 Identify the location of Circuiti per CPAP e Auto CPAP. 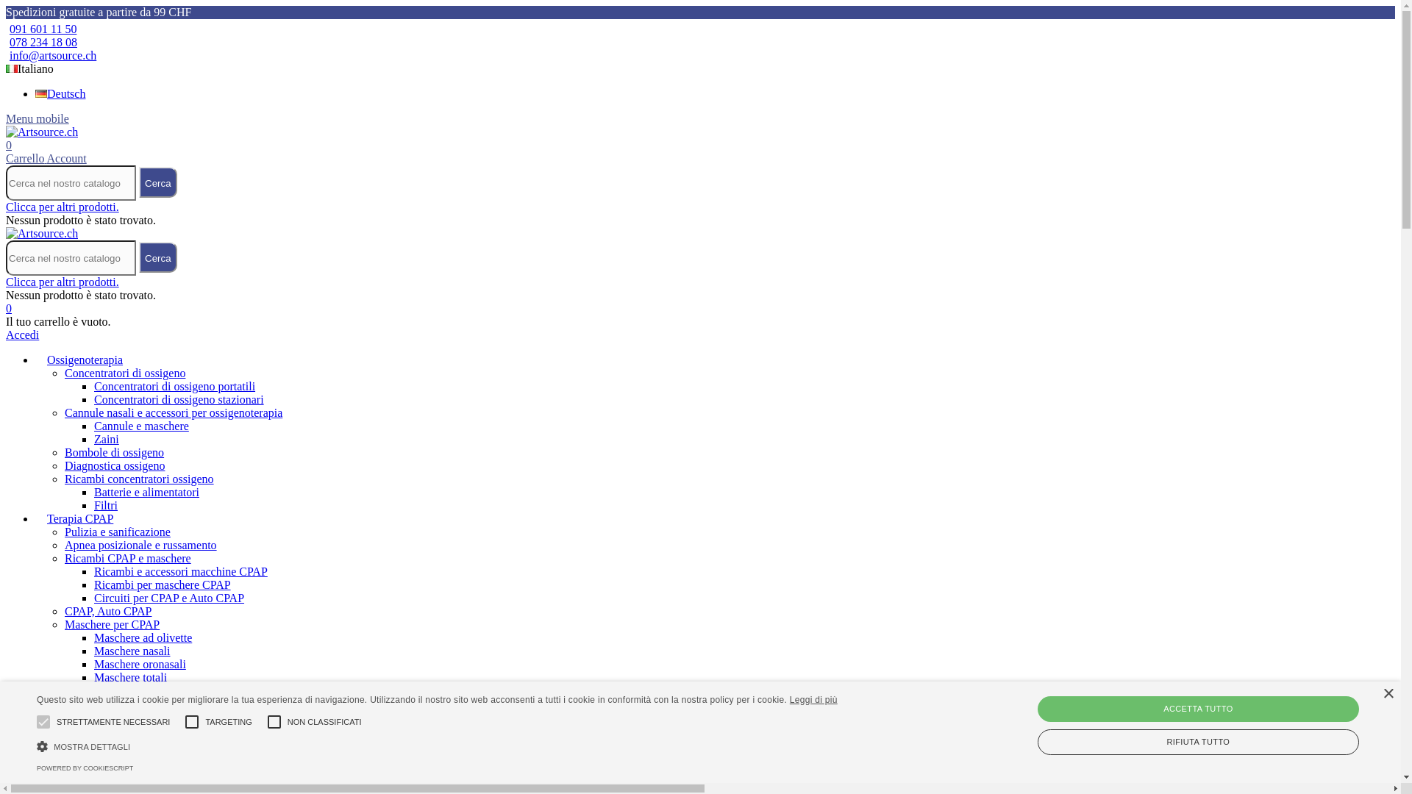
(169, 598).